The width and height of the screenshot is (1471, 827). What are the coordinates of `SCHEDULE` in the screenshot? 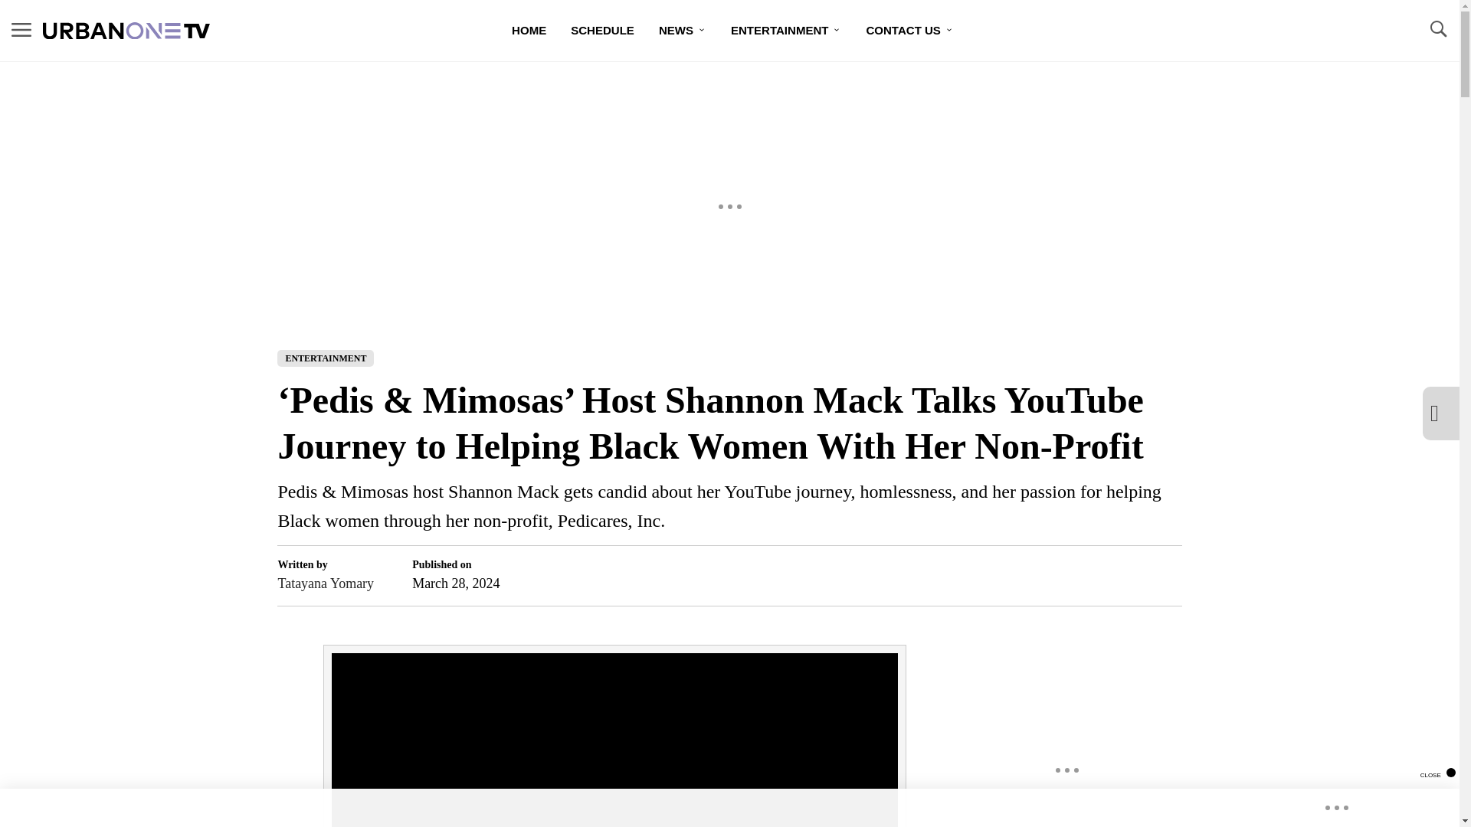 It's located at (602, 31).